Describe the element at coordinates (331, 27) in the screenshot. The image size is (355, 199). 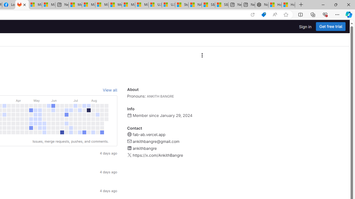
I see `Get free trial` at that location.